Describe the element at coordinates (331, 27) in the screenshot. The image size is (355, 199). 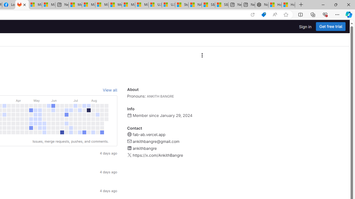
I see `Get free trial` at that location.